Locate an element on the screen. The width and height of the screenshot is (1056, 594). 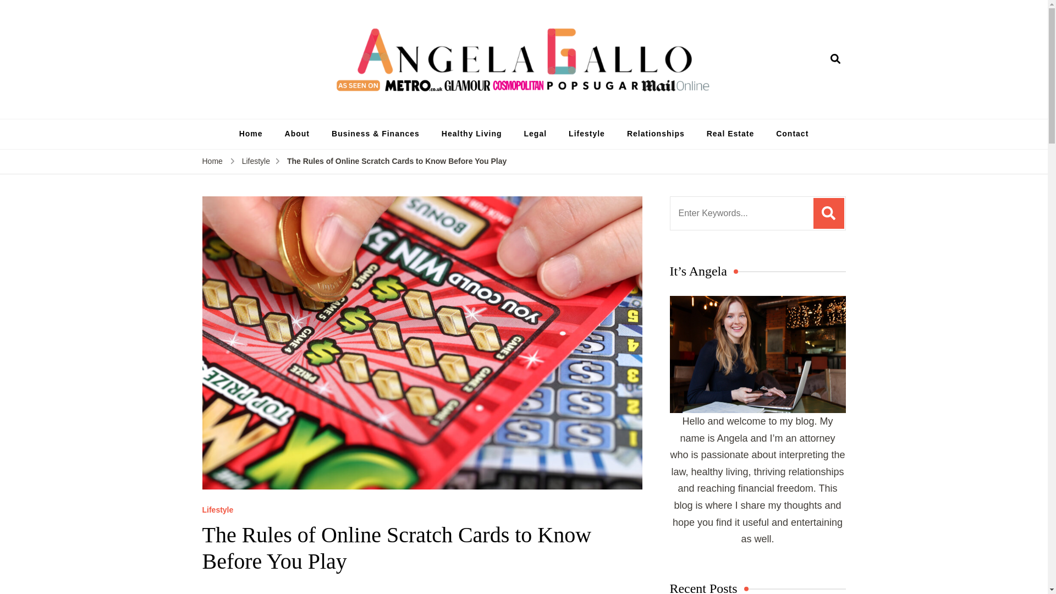
Search is located at coordinates (828, 213).